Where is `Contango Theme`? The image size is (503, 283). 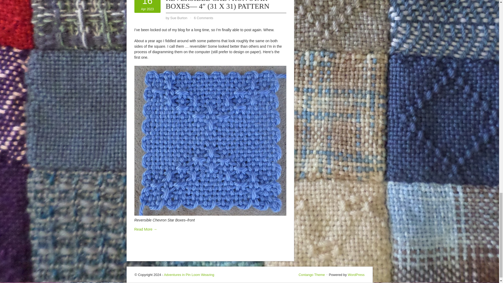 Contango Theme is located at coordinates (189, 275).